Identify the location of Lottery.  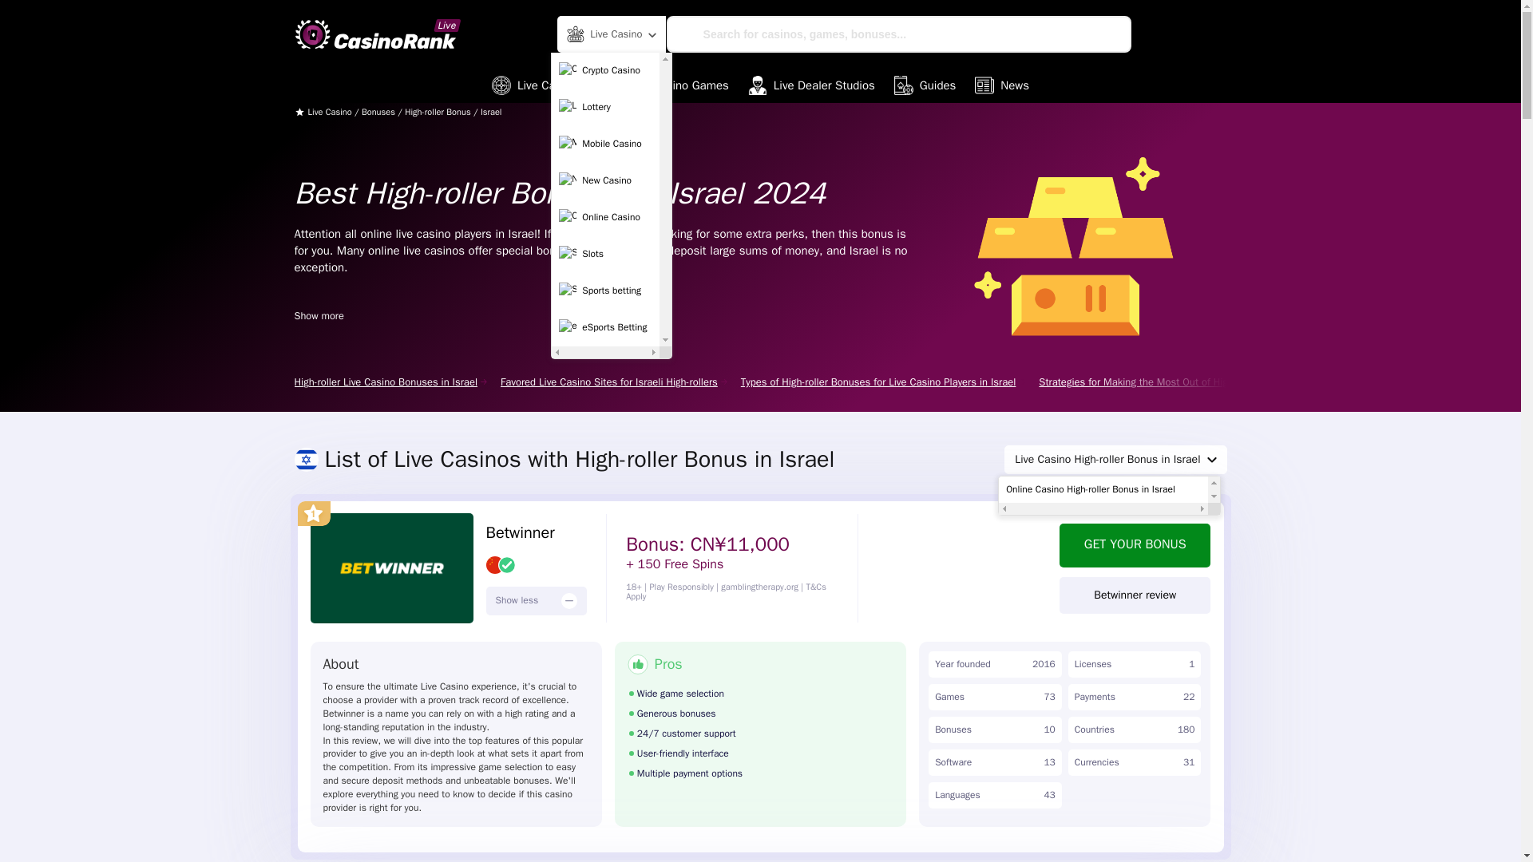
(605, 107).